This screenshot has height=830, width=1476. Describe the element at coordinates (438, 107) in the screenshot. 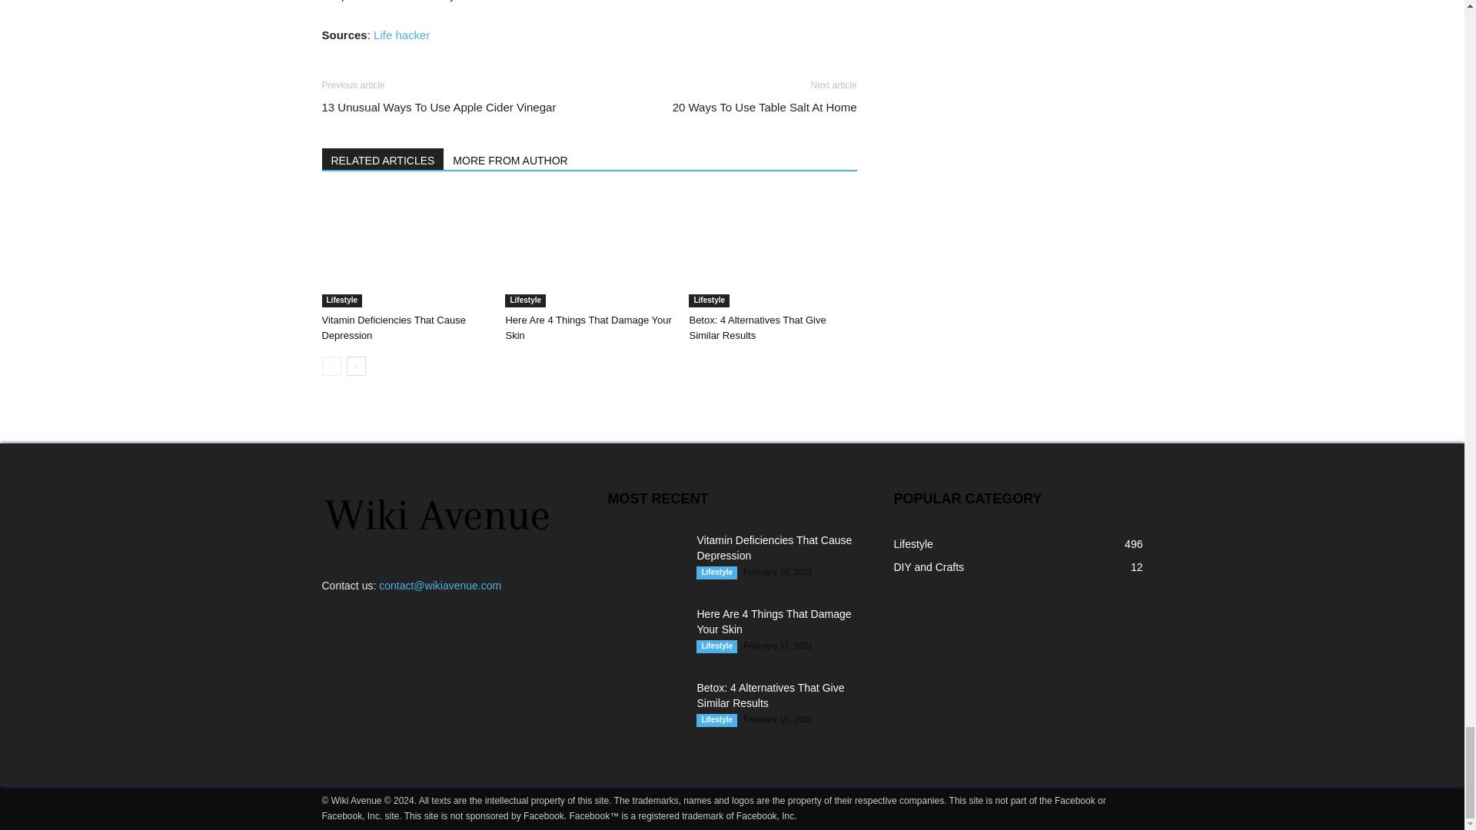

I see `13 Unusual Ways To Use Apple Cider Vinegar` at that location.